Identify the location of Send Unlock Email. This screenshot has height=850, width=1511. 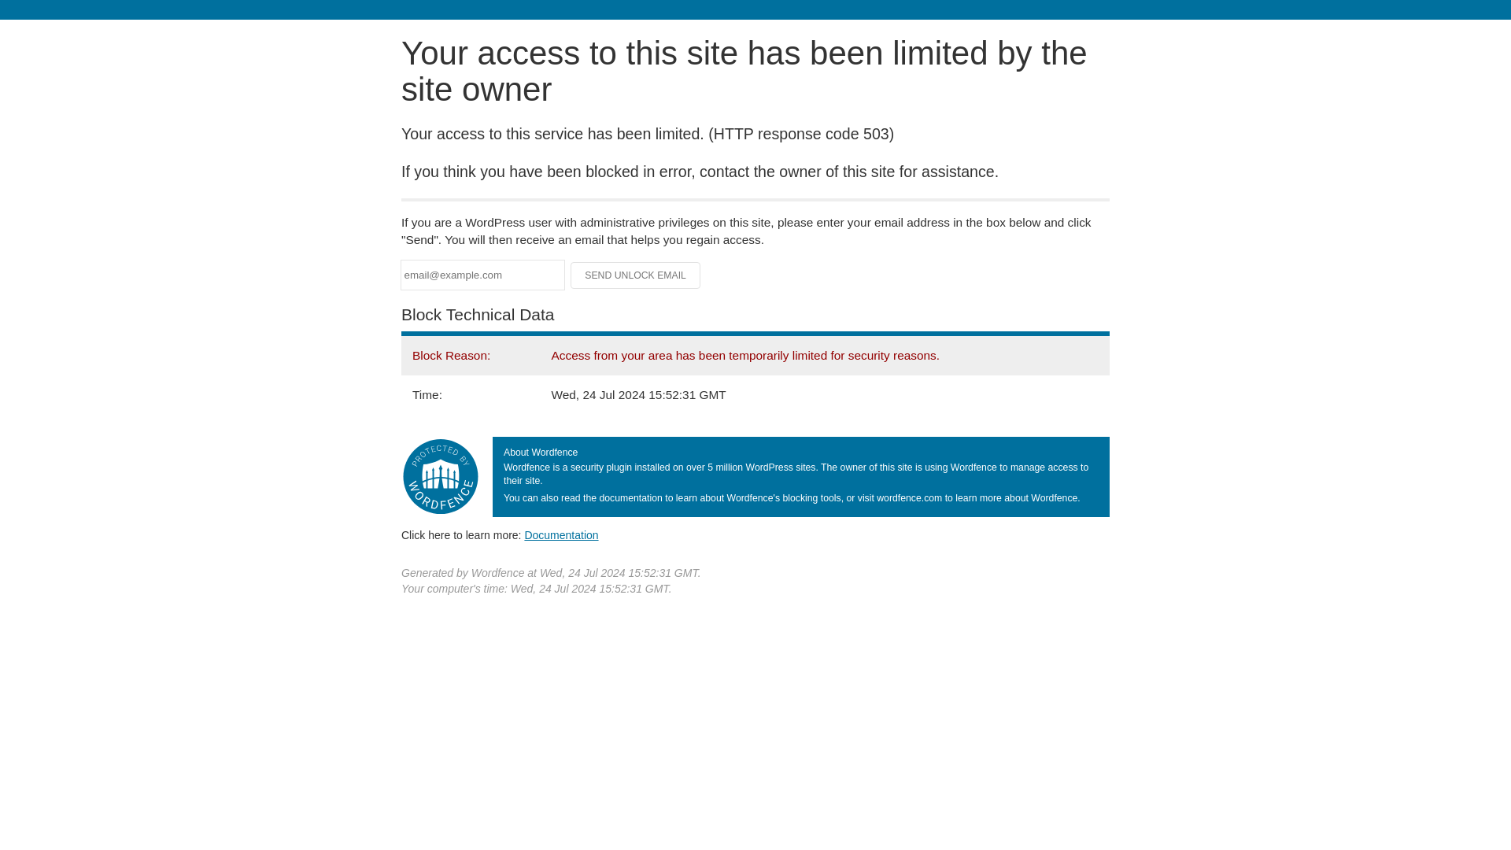
(636, 275).